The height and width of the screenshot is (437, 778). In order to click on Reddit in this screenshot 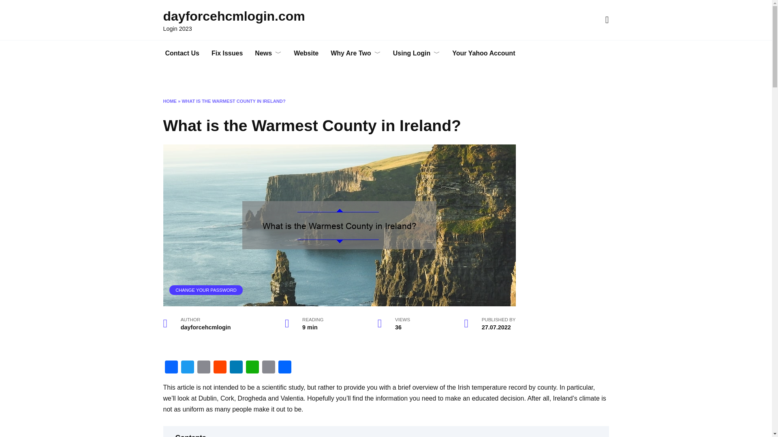, I will do `click(220, 368)`.